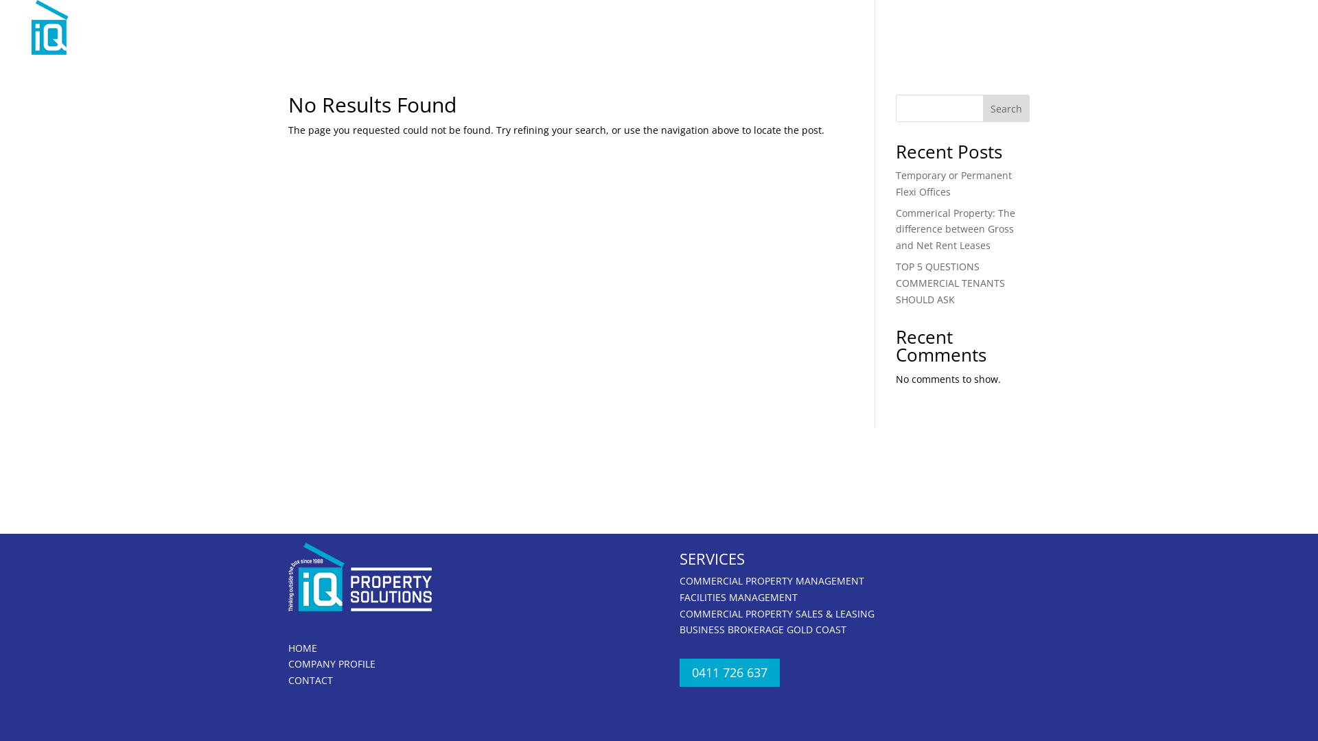 The width and height of the screenshot is (1318, 741). Describe the element at coordinates (332, 664) in the screenshot. I see `COMPANY PROFILE` at that location.